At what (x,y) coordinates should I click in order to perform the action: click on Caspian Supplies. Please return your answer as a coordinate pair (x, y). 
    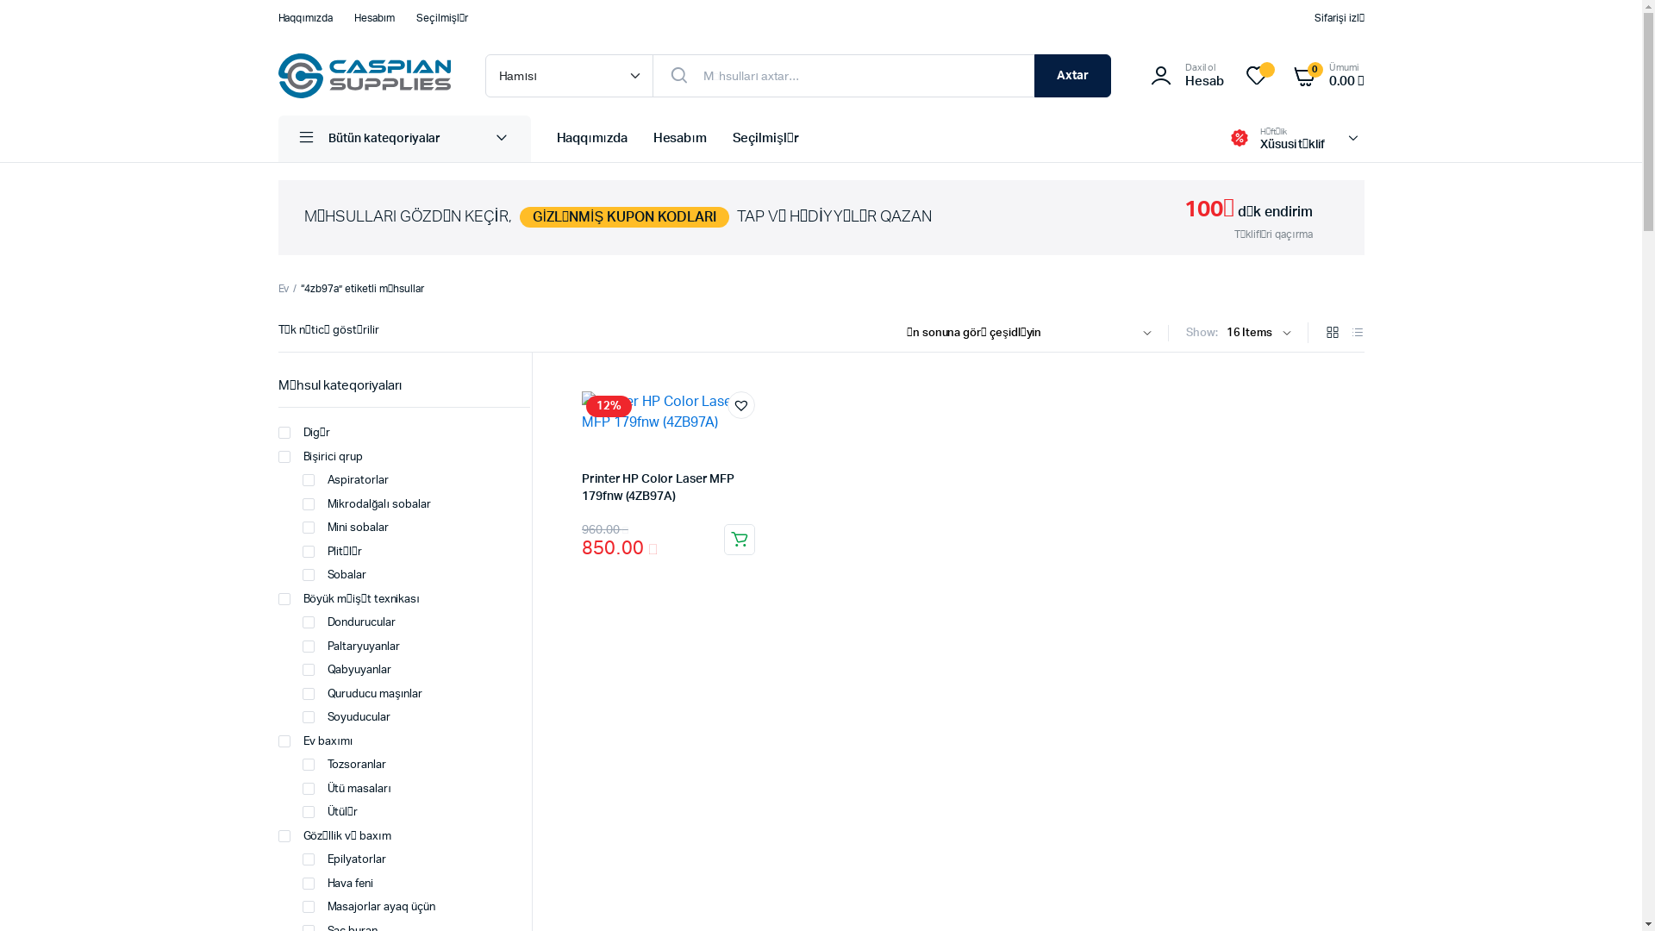
    Looking at the image, I should click on (364, 76).